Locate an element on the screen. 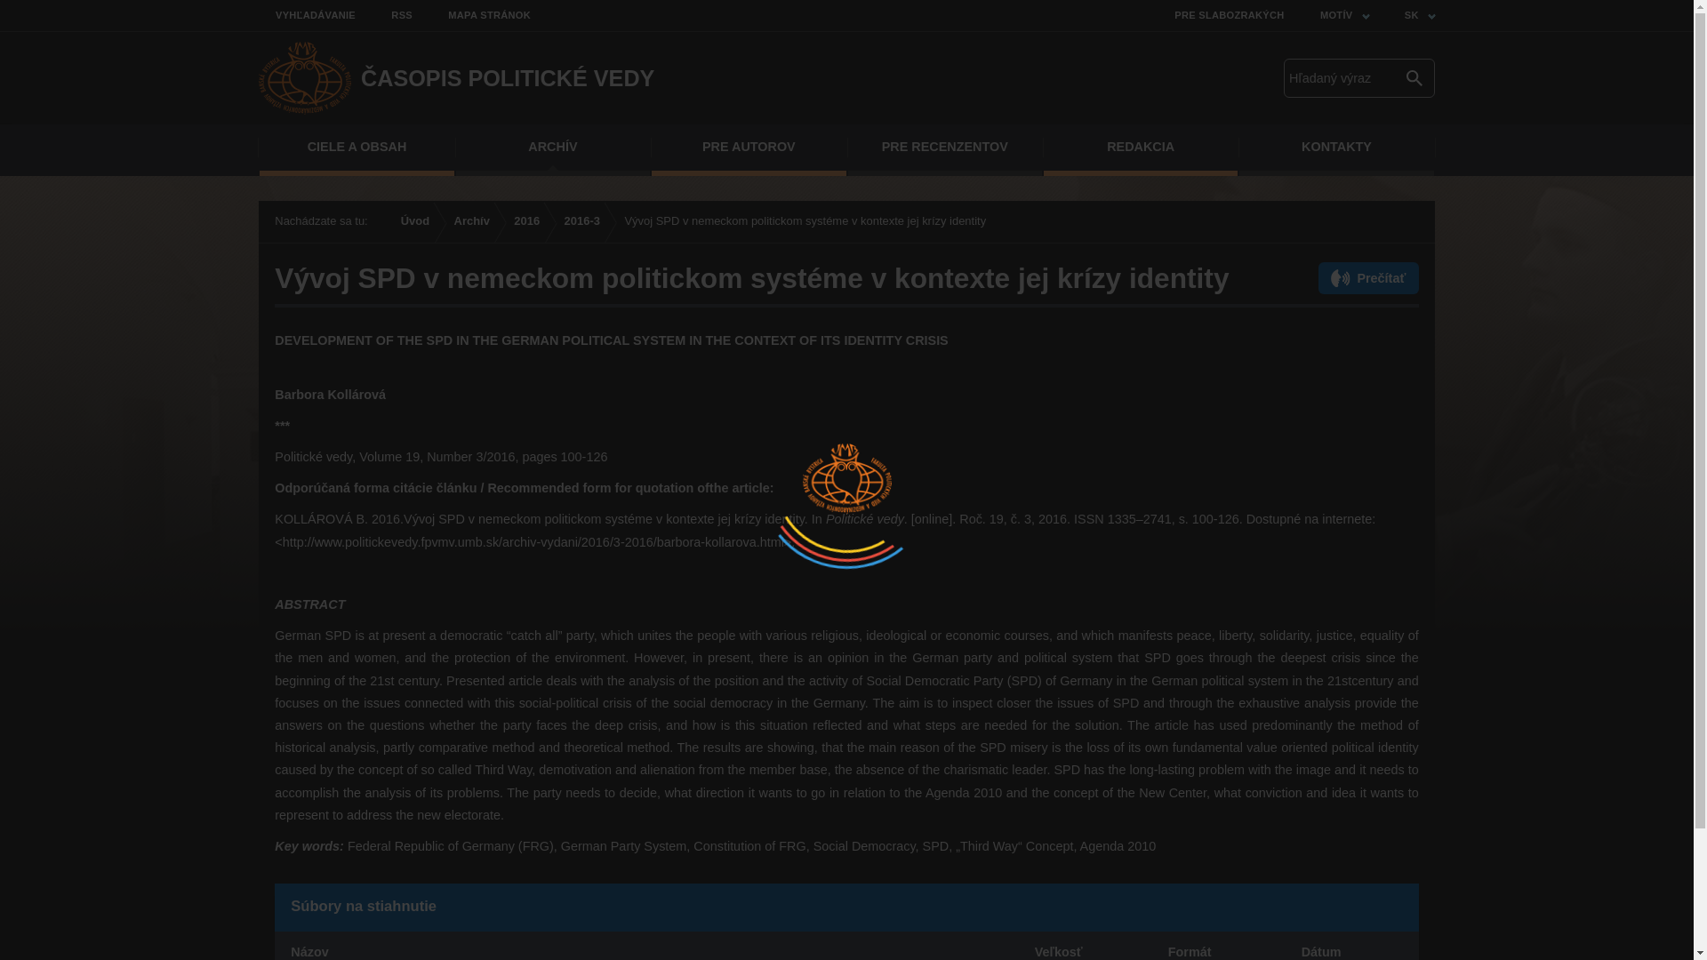  CIELE A OBSAH is located at coordinates (356, 149).